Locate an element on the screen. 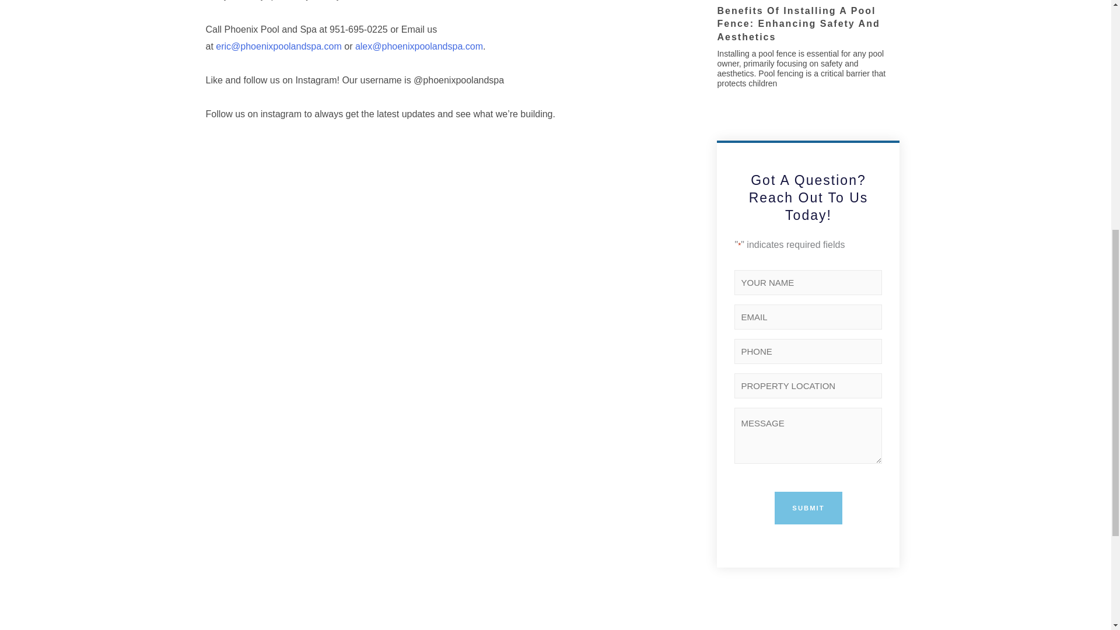 The image size is (1120, 630). Submit is located at coordinates (808, 508).